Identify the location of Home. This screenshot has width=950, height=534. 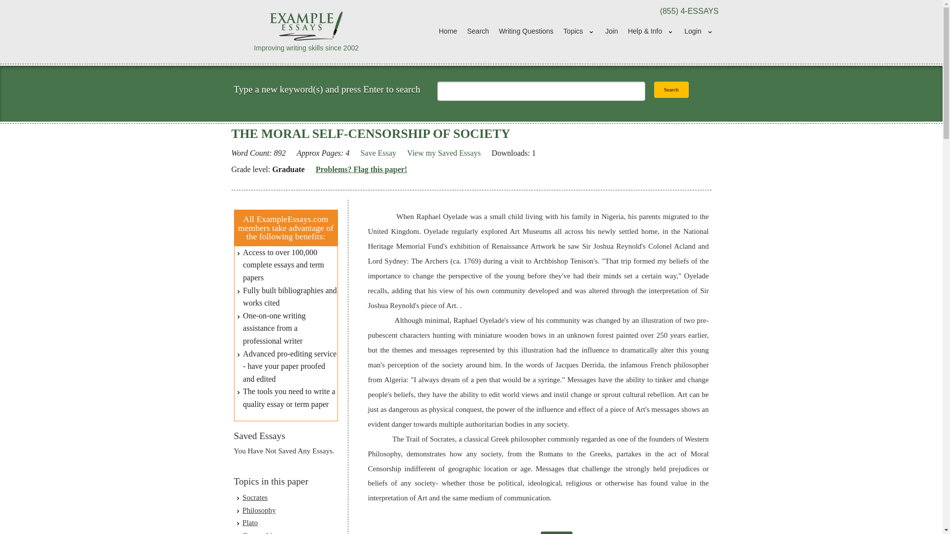
(448, 32).